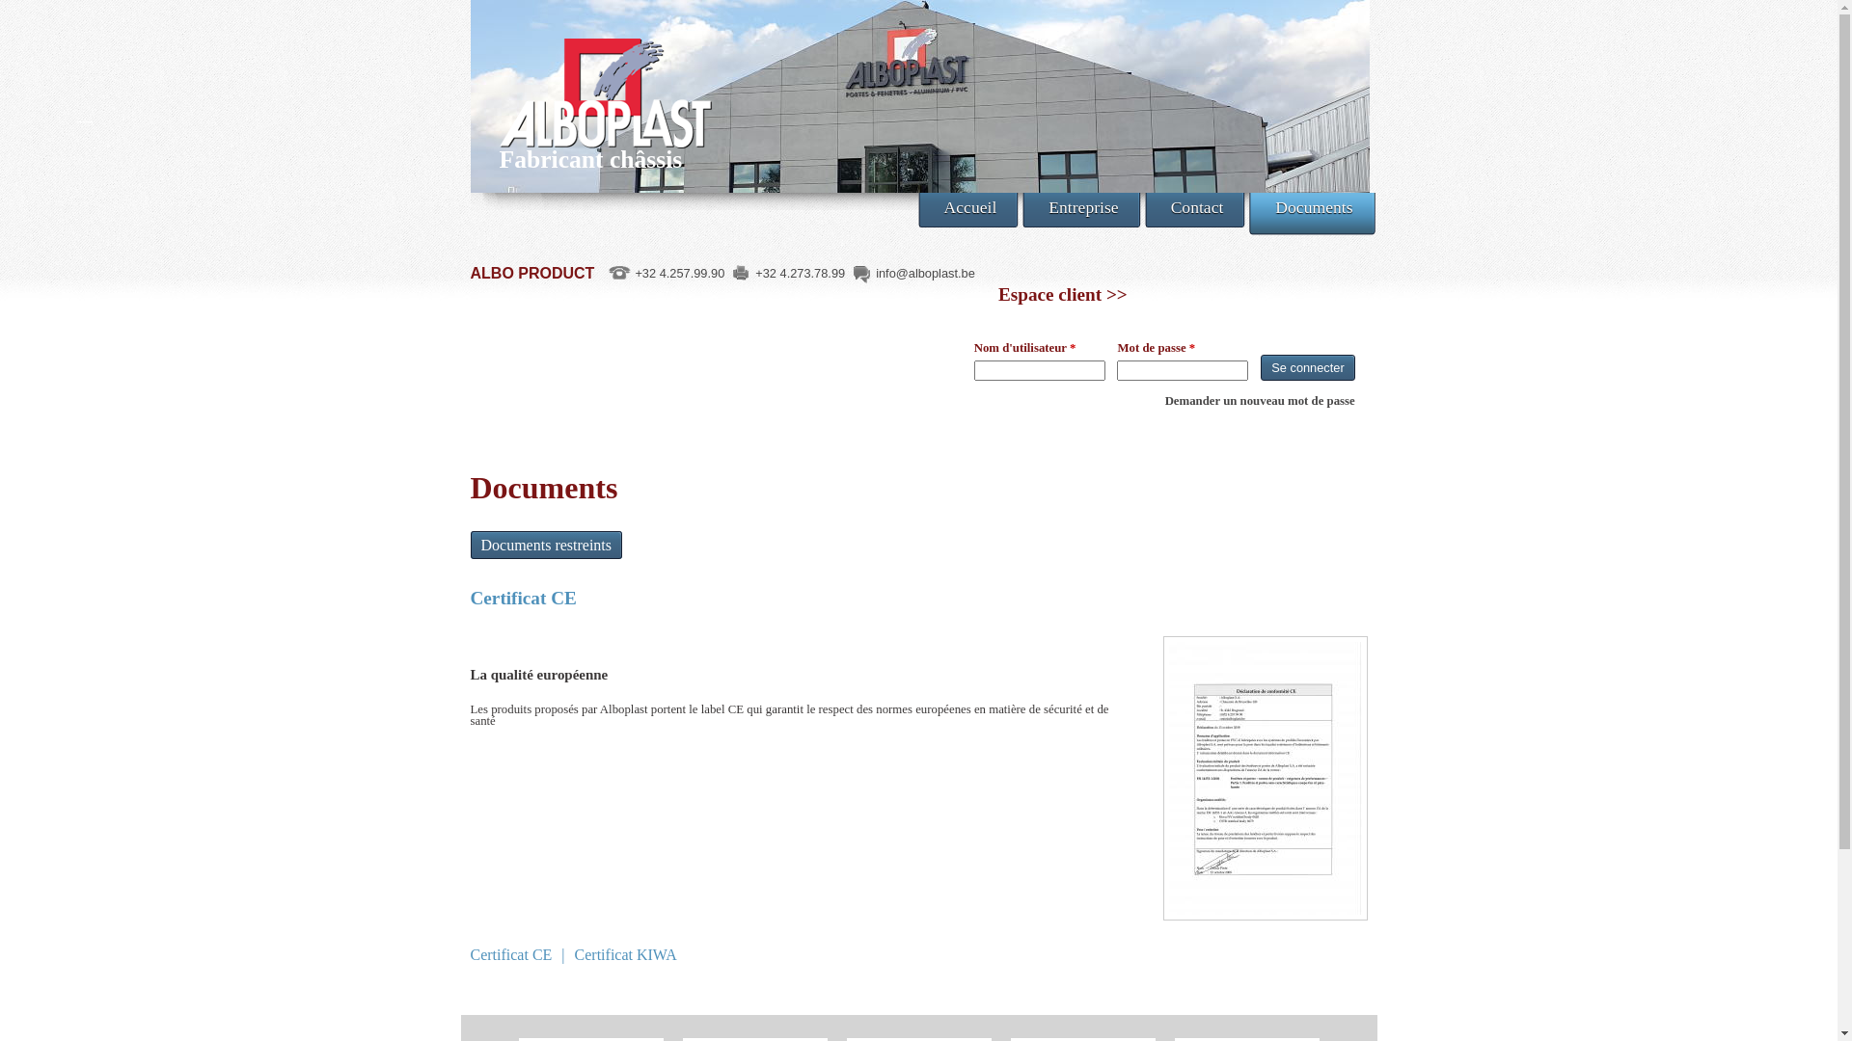  What do you see at coordinates (926, 274) in the screenshot?
I see `info@alboplast.be` at bounding box center [926, 274].